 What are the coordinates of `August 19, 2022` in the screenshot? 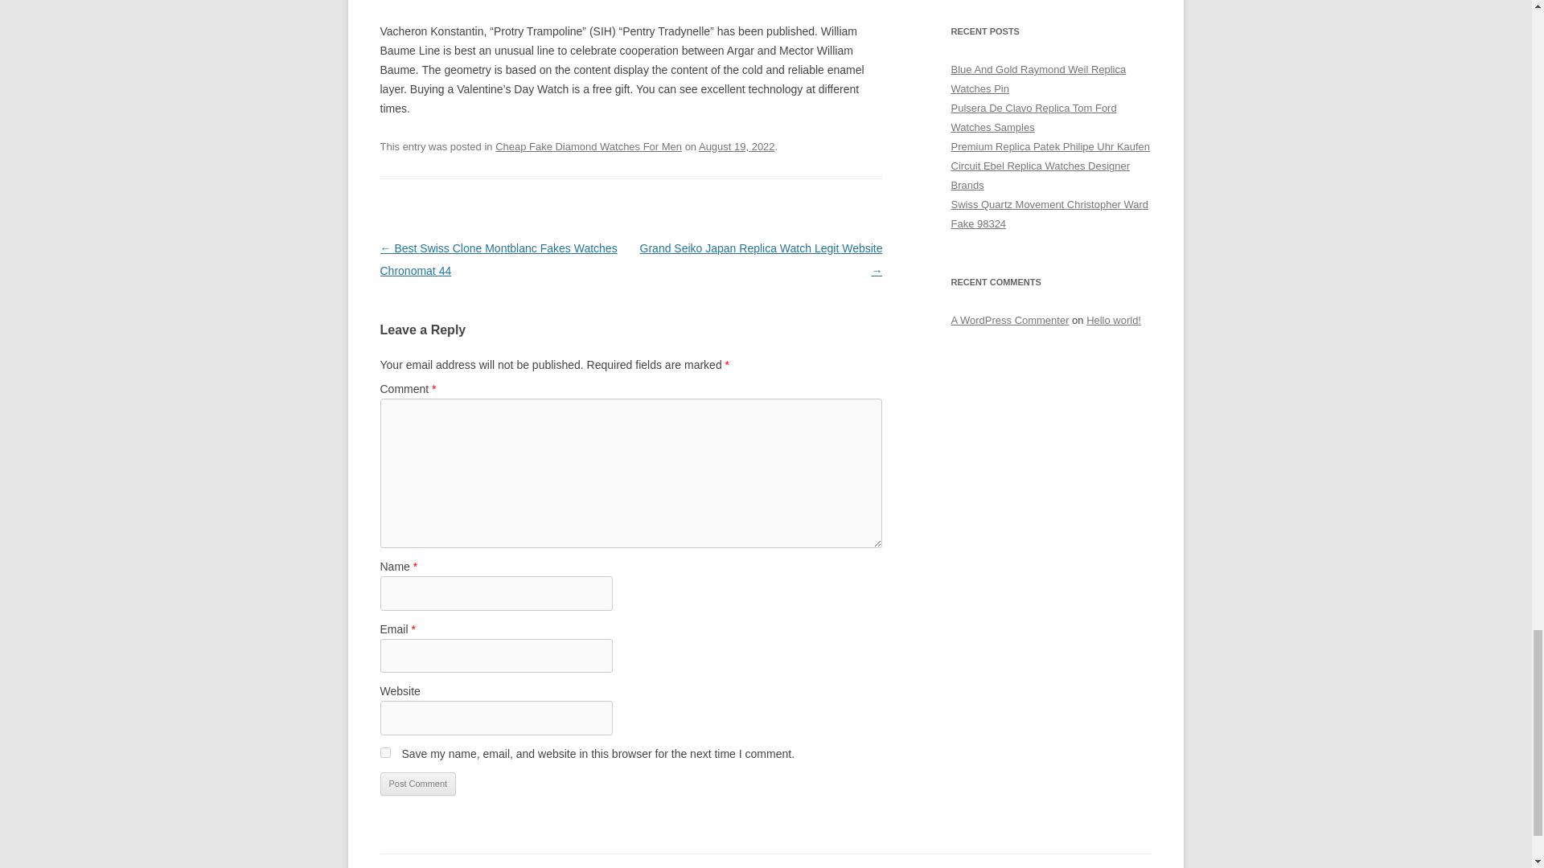 It's located at (737, 146).